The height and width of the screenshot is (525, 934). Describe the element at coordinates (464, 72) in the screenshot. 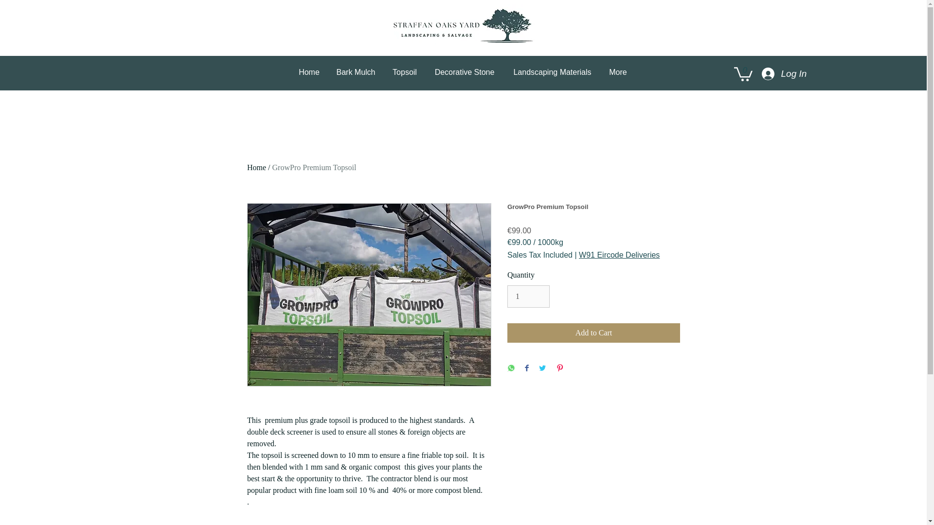

I see `Decorative Stone` at that location.